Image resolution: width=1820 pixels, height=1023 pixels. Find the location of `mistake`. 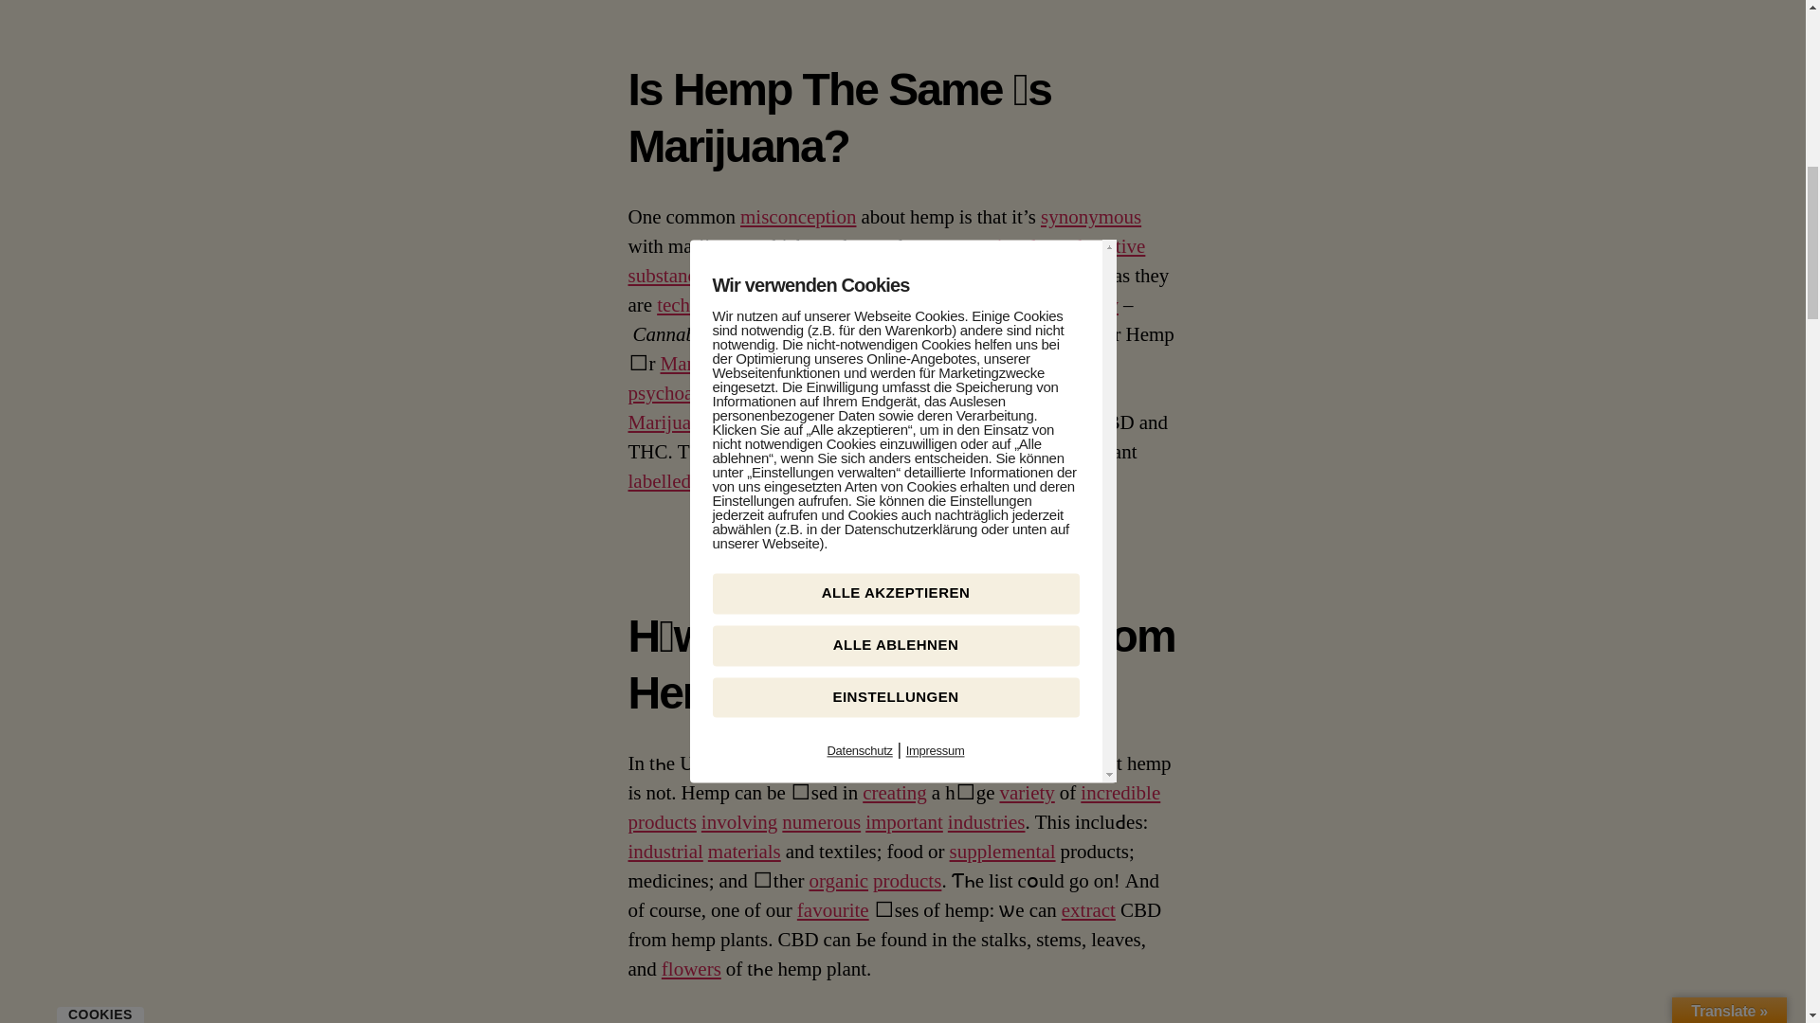

mistake is located at coordinates (1077, 275).